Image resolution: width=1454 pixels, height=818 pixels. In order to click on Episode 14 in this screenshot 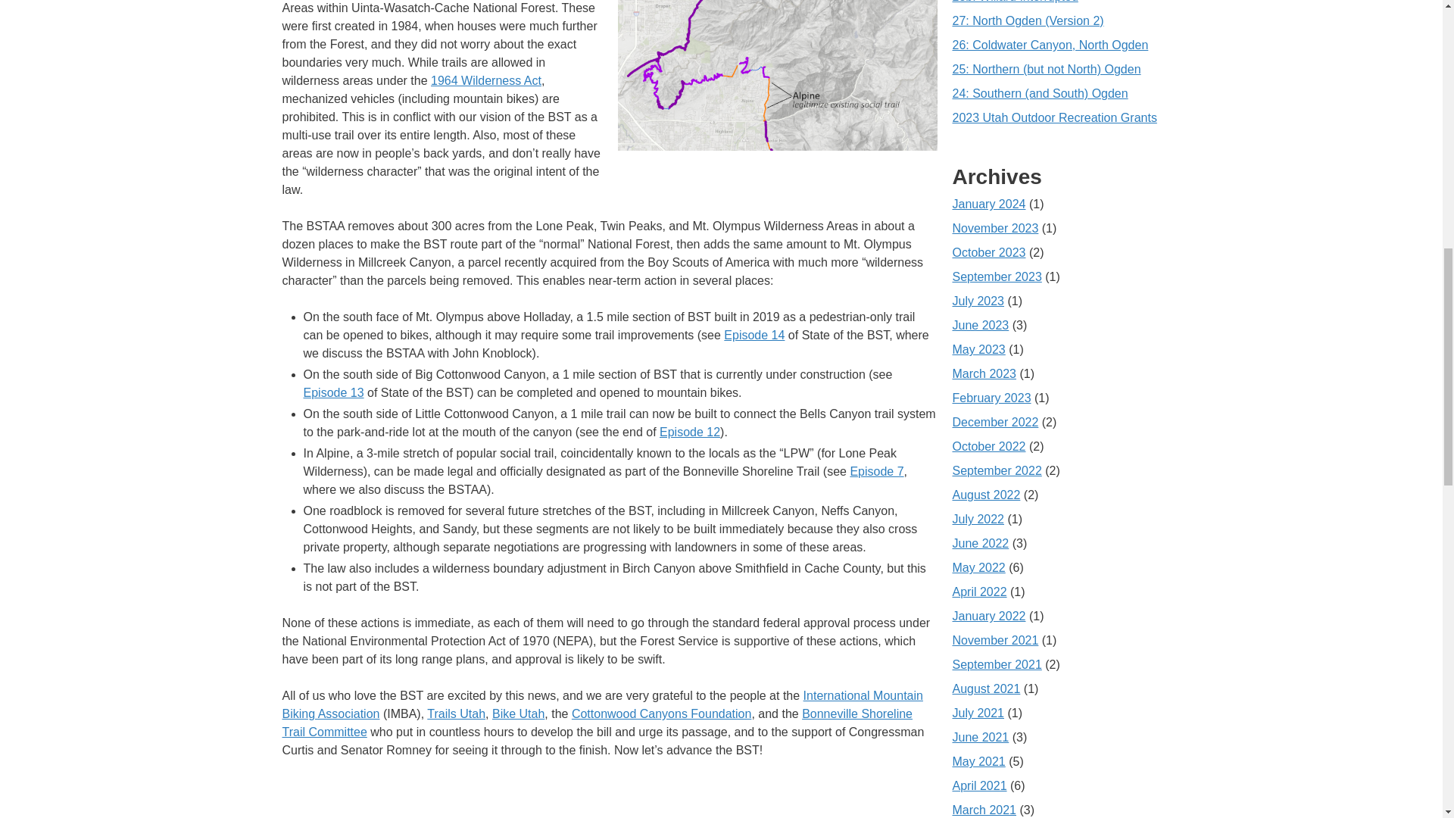, I will do `click(754, 335)`.